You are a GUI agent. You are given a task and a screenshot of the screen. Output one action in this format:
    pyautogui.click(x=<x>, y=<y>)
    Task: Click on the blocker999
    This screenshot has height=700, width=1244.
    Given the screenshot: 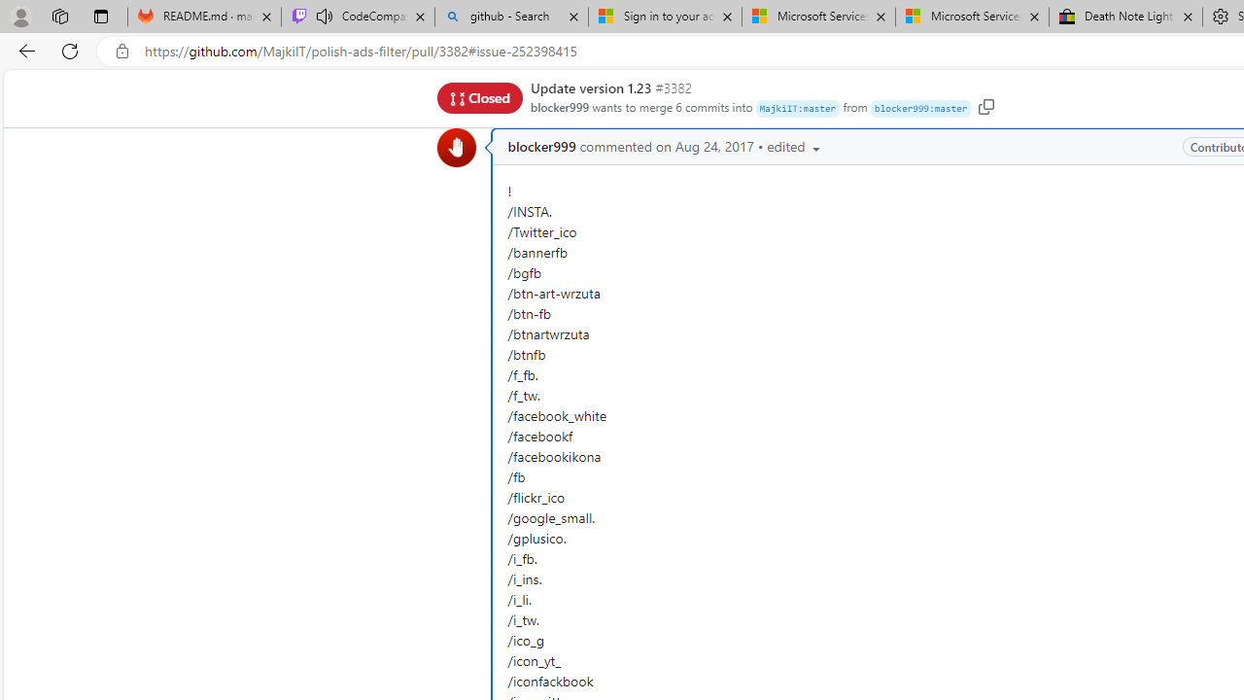 What is the action you would take?
    pyautogui.click(x=541, y=147)
    